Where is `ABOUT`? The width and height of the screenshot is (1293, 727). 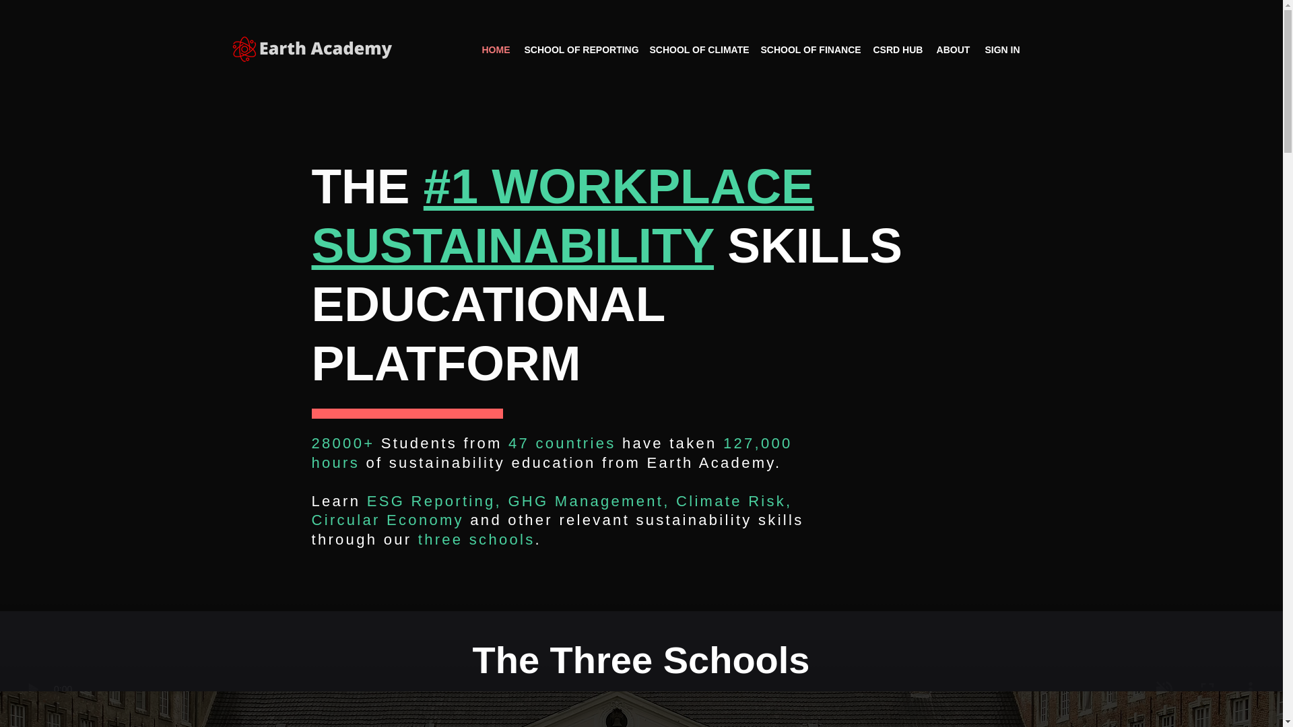 ABOUT is located at coordinates (954, 50).